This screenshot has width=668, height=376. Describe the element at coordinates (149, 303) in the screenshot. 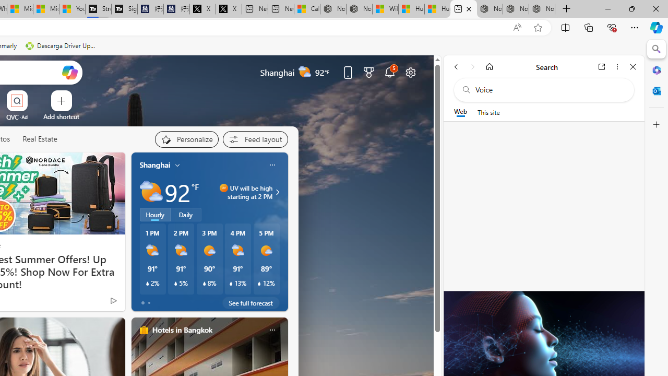

I see `tab-1` at that location.